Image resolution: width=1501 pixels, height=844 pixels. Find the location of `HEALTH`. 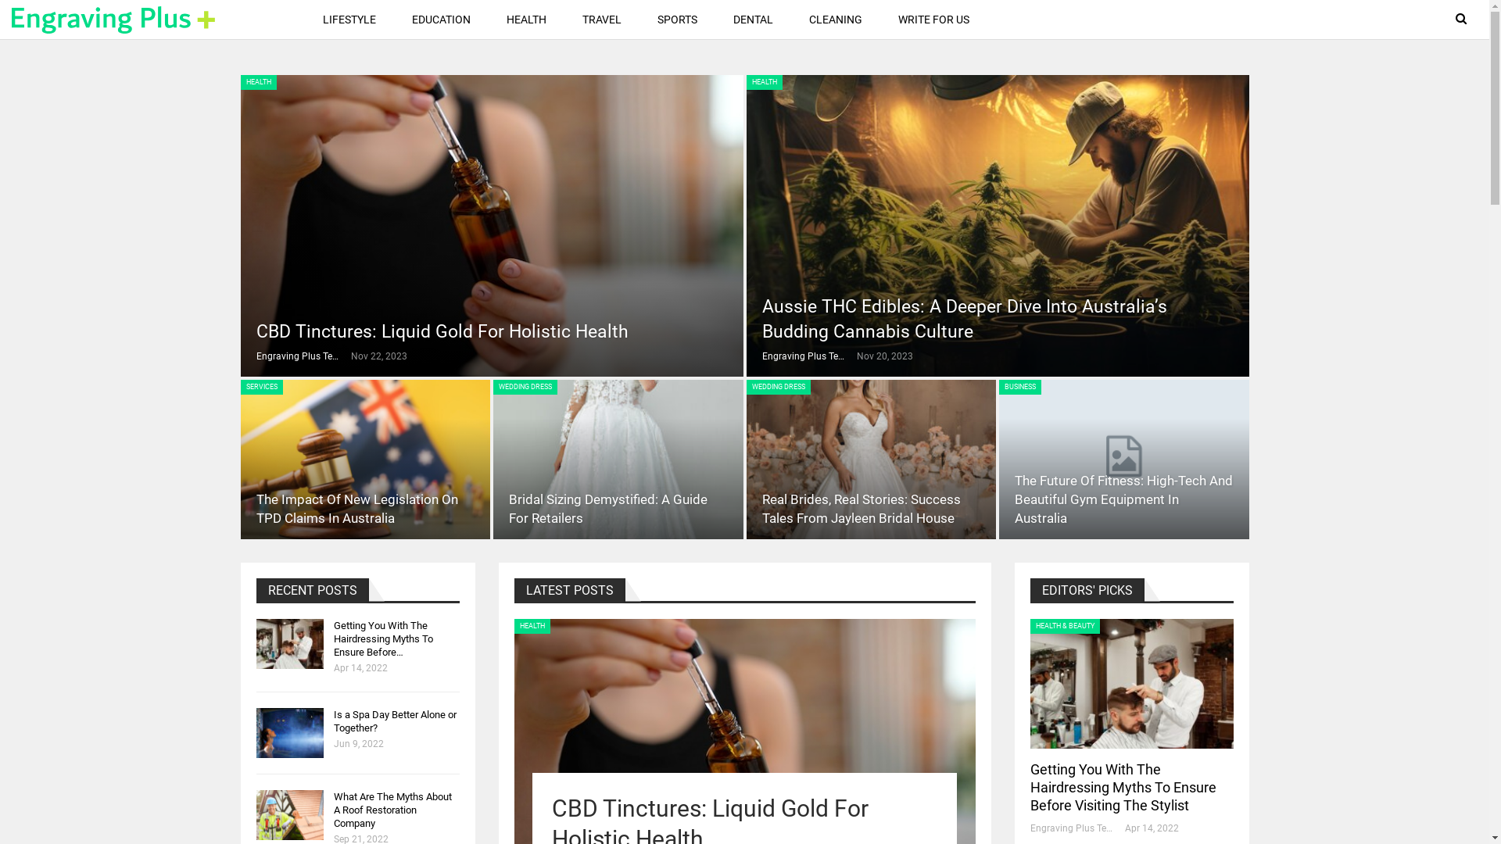

HEALTH is located at coordinates (764, 83).